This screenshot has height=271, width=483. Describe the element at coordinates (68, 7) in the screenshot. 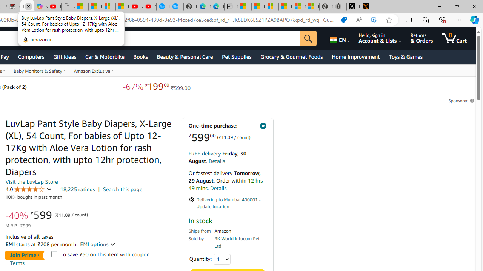

I see `Untitled` at that location.